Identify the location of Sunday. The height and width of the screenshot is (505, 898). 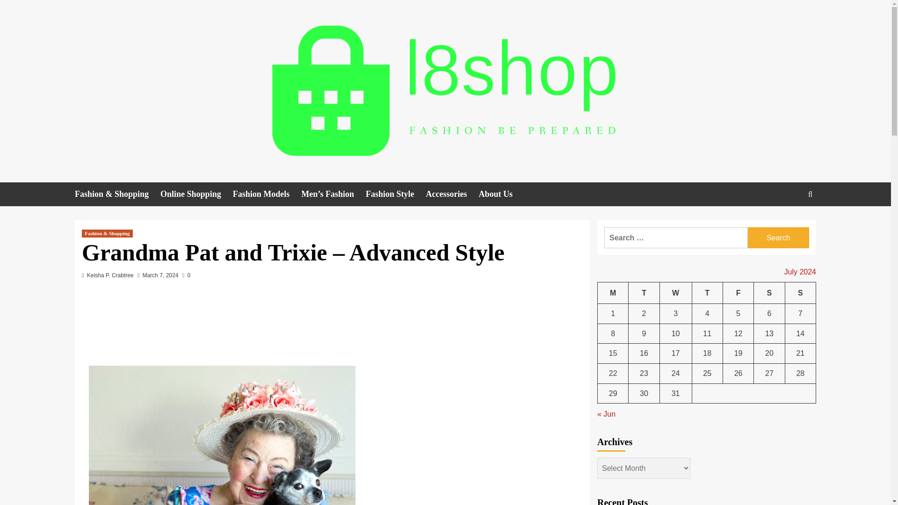
(800, 293).